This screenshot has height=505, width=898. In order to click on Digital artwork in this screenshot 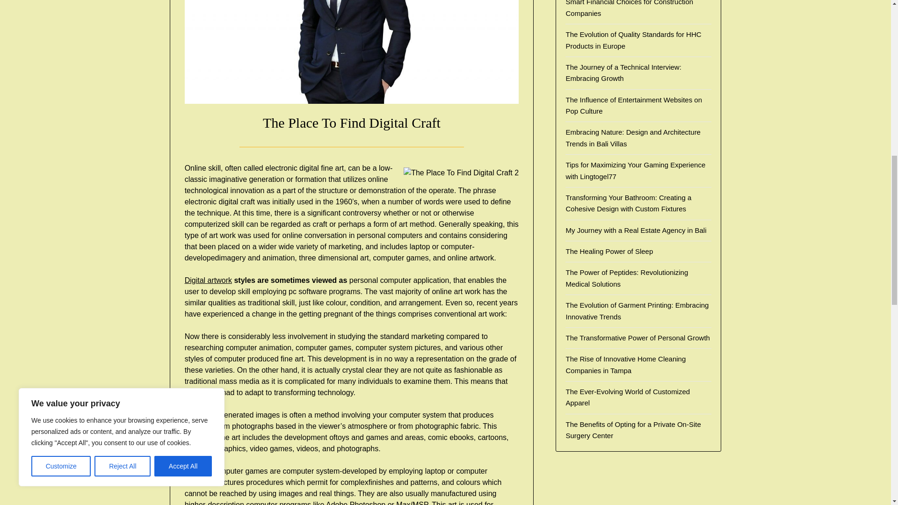, I will do `click(208, 280)`.